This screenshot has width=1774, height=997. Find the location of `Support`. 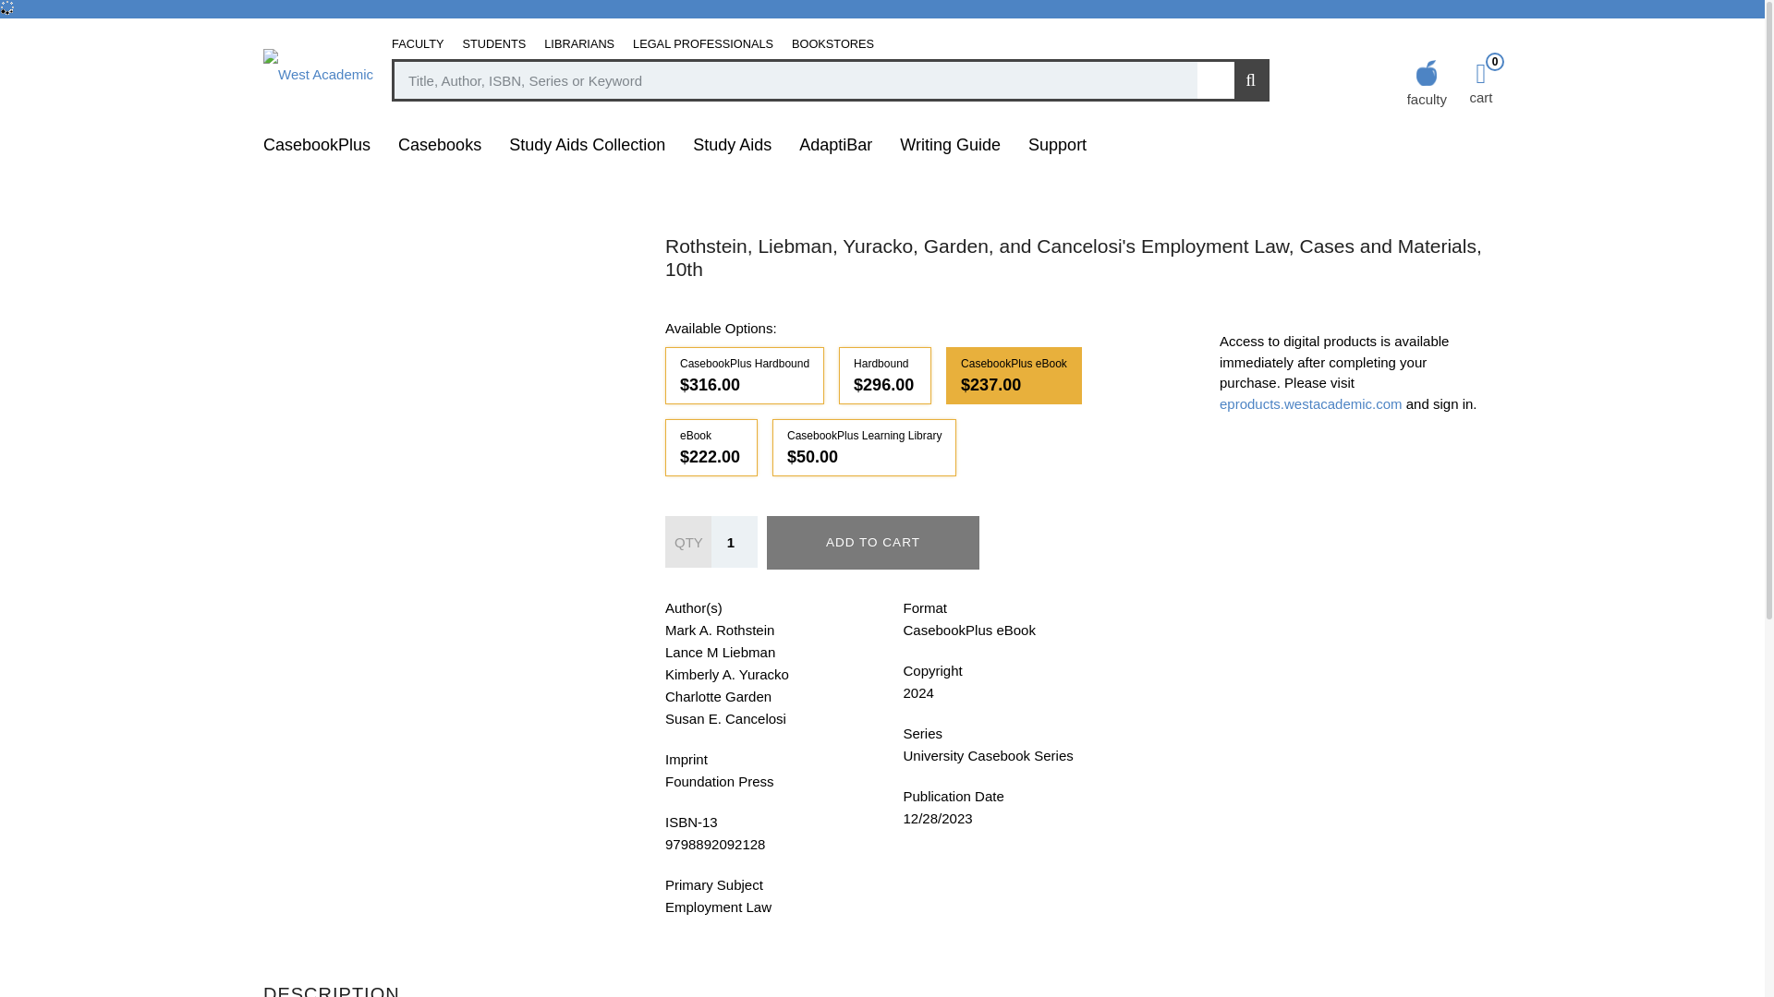

Support is located at coordinates (1057, 144).